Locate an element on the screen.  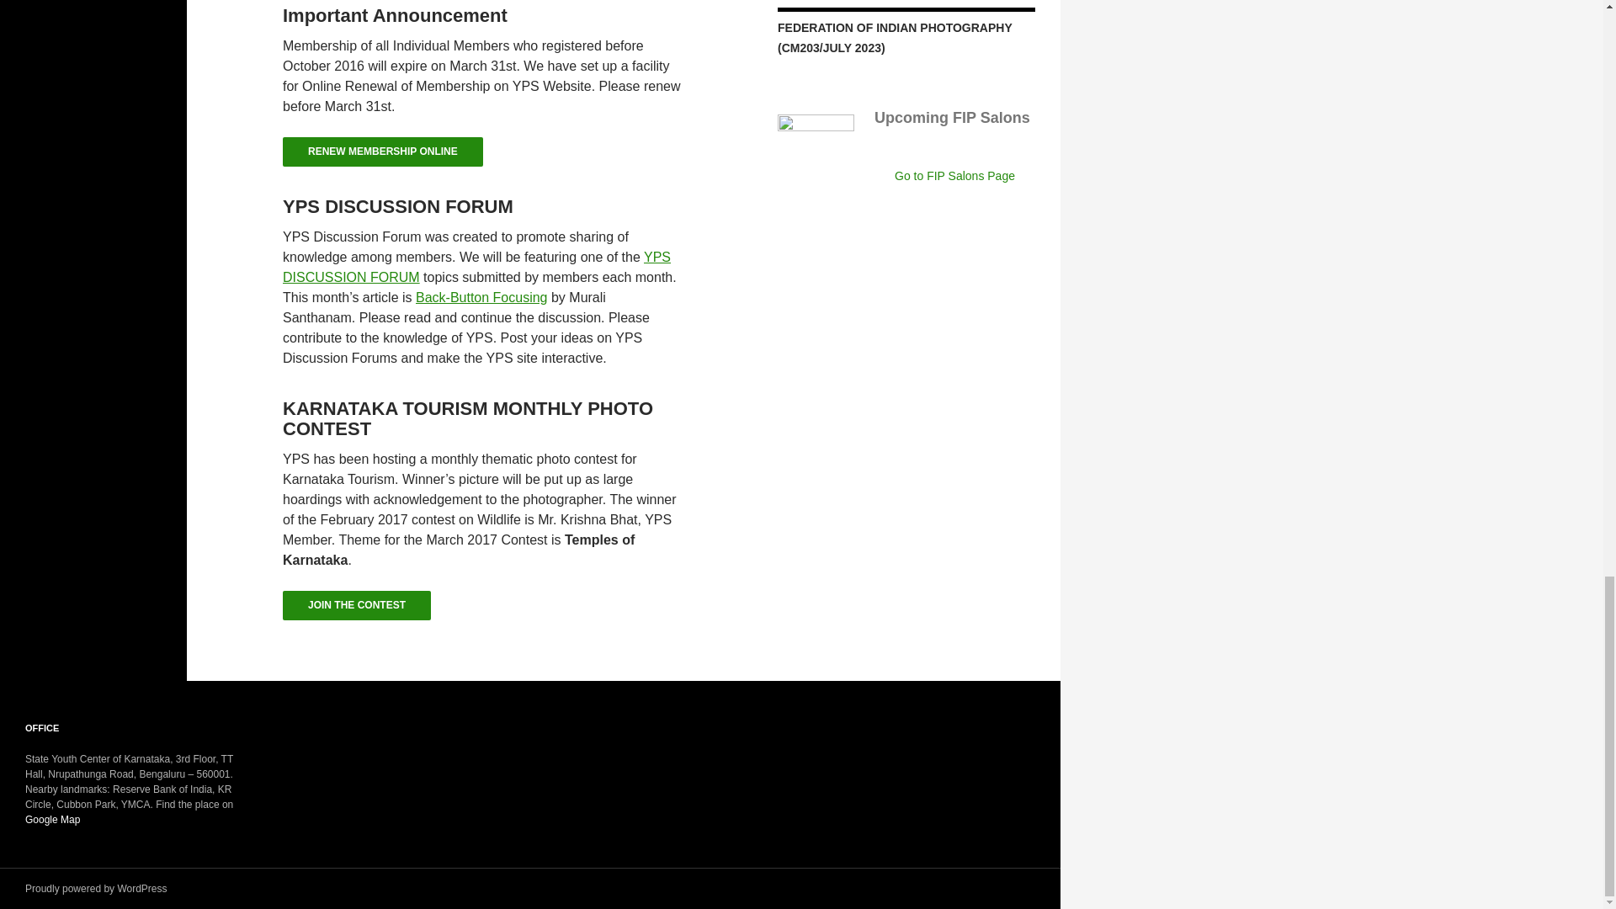
RENEW MEMBERSHIP ONLINE is located at coordinates (383, 151).